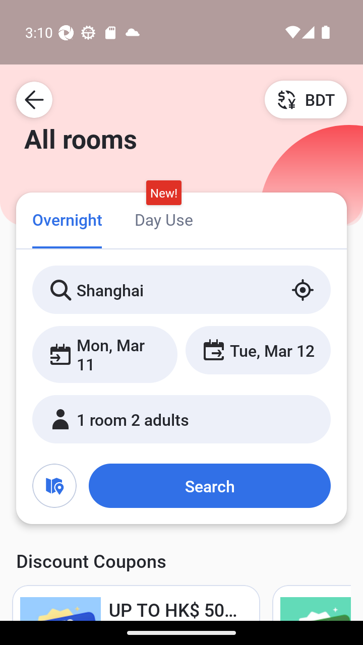 The height and width of the screenshot is (645, 363). What do you see at coordinates (105, 354) in the screenshot?
I see `Mon, Mar 11` at bounding box center [105, 354].